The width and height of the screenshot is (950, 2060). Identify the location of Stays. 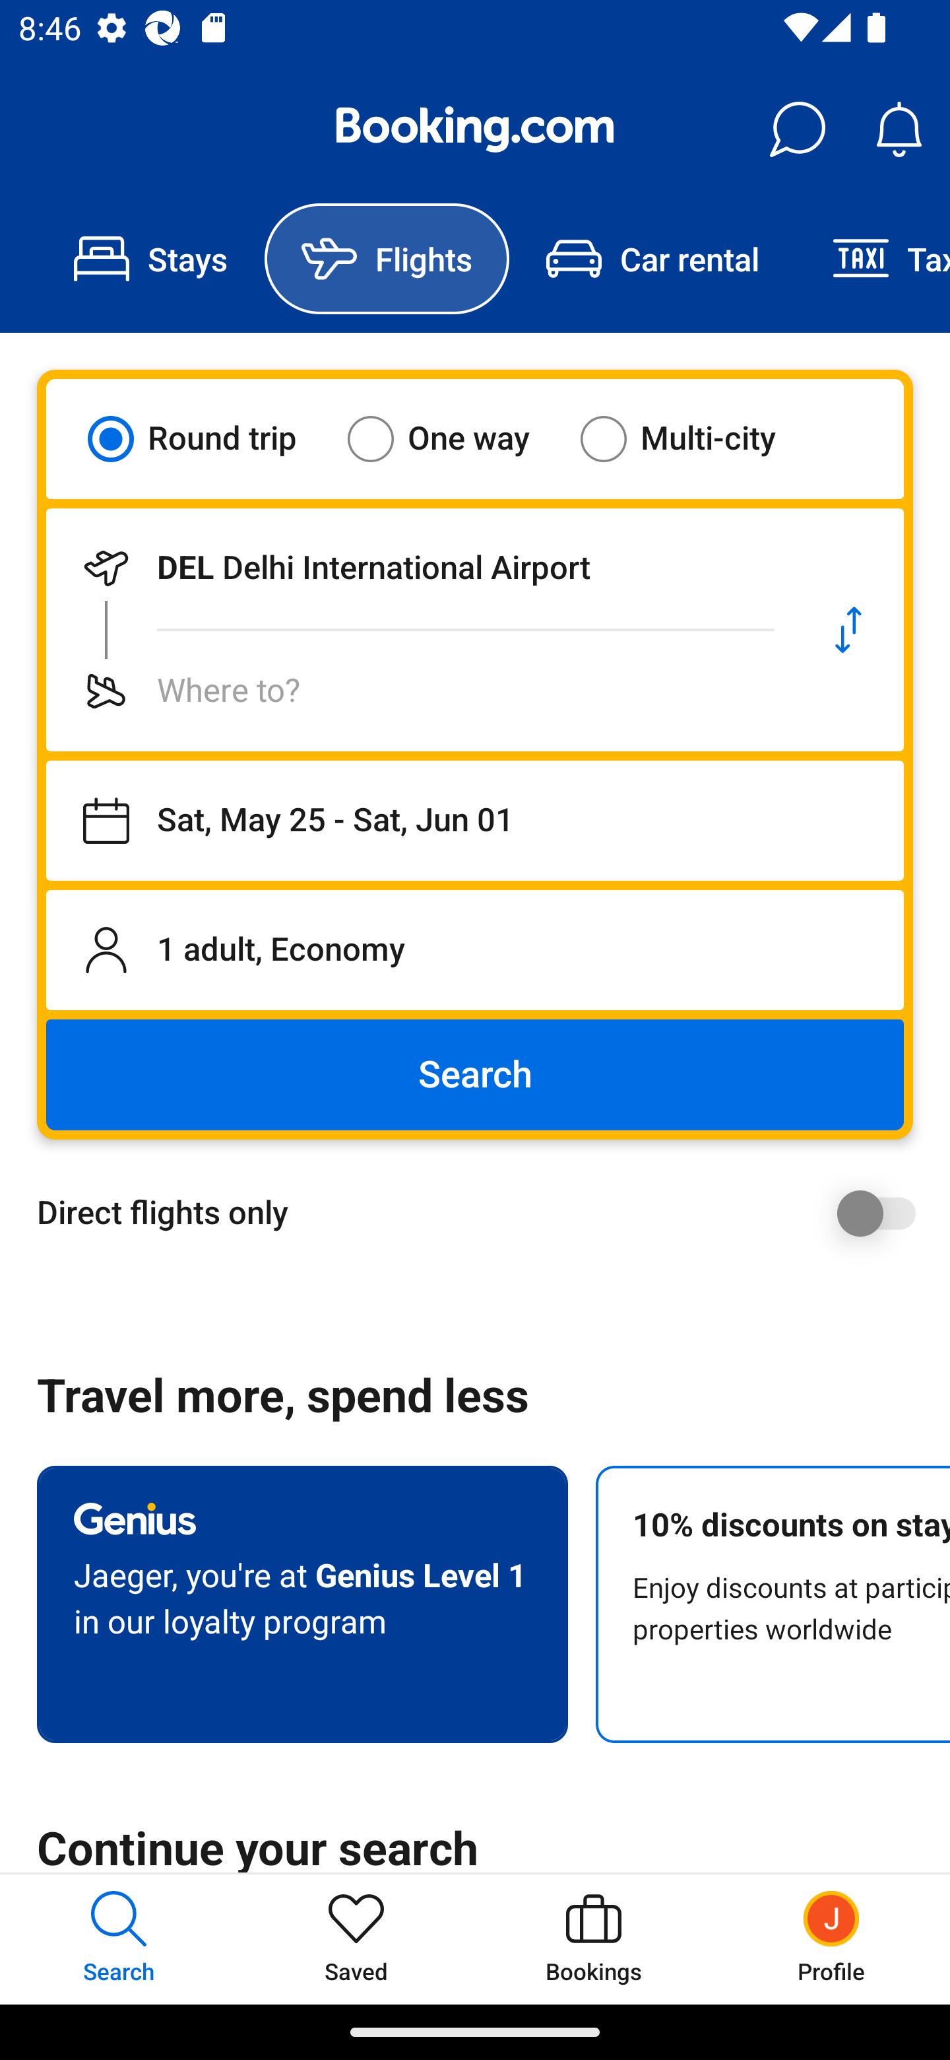
(150, 259).